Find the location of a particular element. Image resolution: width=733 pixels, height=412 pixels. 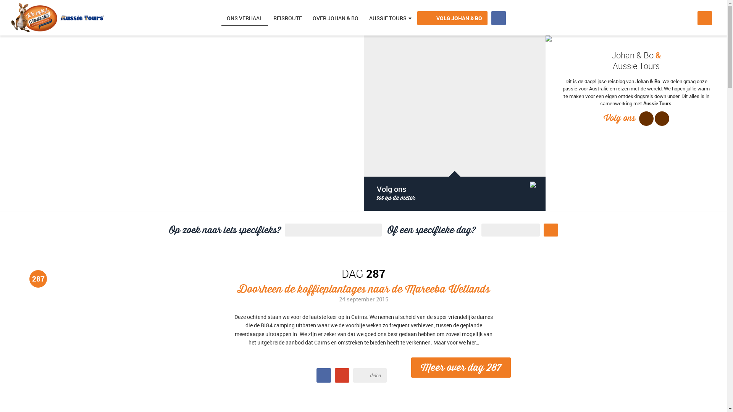

OVER JOHAN & BO is located at coordinates (336, 18).